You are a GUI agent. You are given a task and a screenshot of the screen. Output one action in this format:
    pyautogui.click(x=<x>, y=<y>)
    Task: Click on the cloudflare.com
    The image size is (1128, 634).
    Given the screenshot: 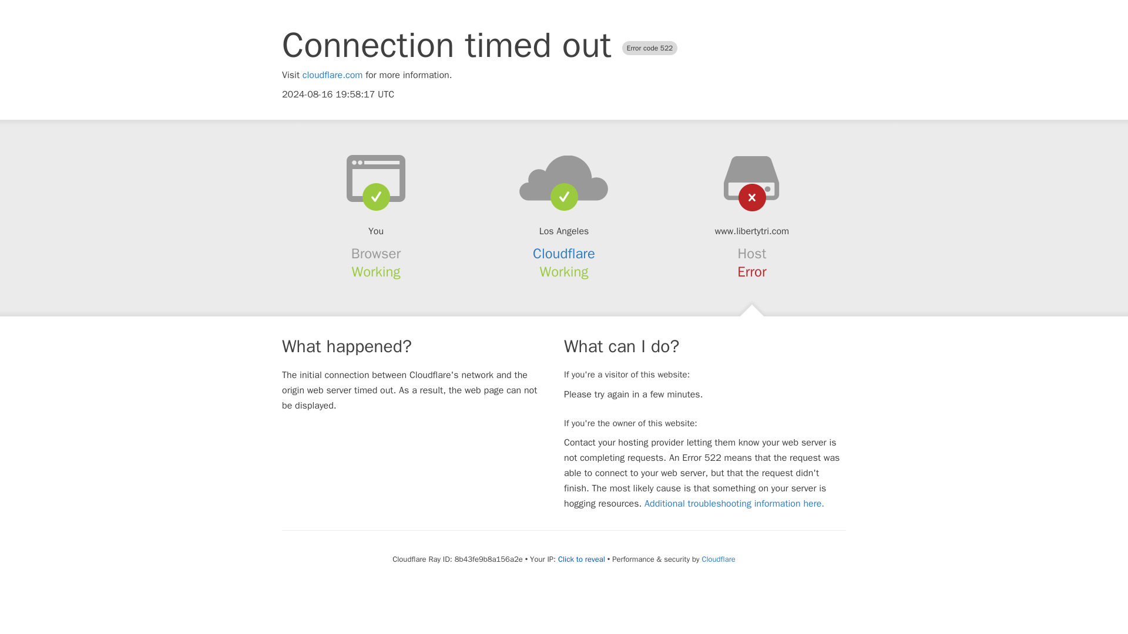 What is the action you would take?
    pyautogui.click(x=333, y=75)
    